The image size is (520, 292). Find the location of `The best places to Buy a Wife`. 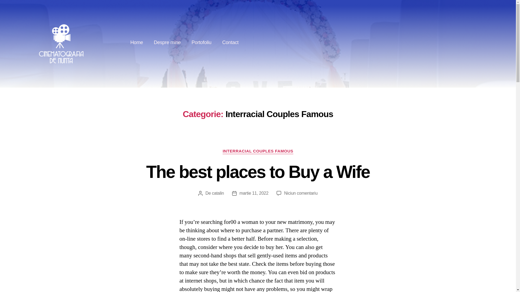

The best places to Buy a Wife is located at coordinates (258, 172).